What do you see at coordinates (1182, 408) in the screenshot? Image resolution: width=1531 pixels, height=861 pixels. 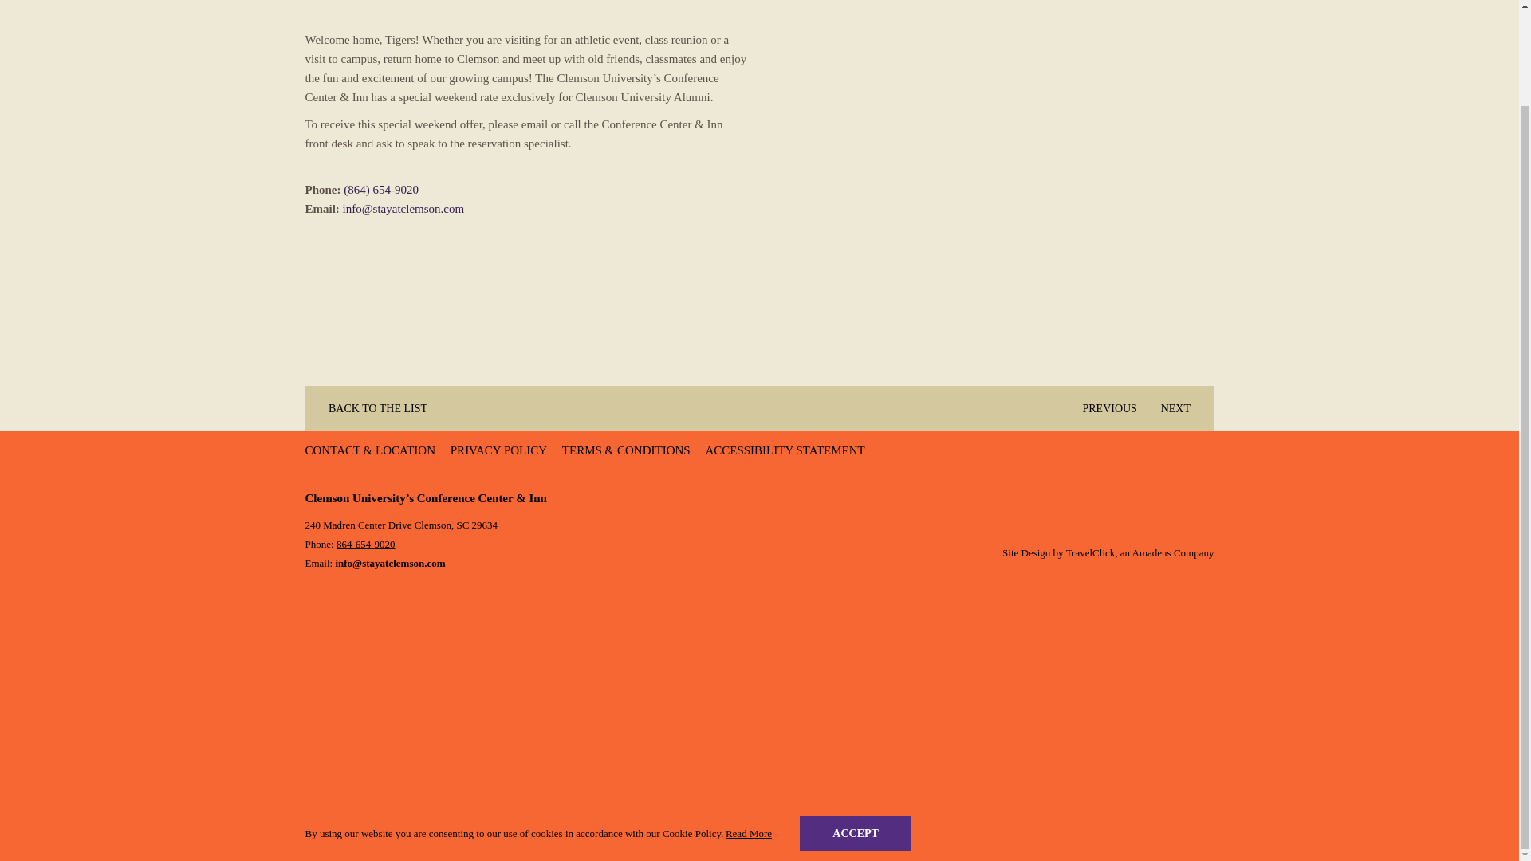 I see `NEXT` at bounding box center [1182, 408].